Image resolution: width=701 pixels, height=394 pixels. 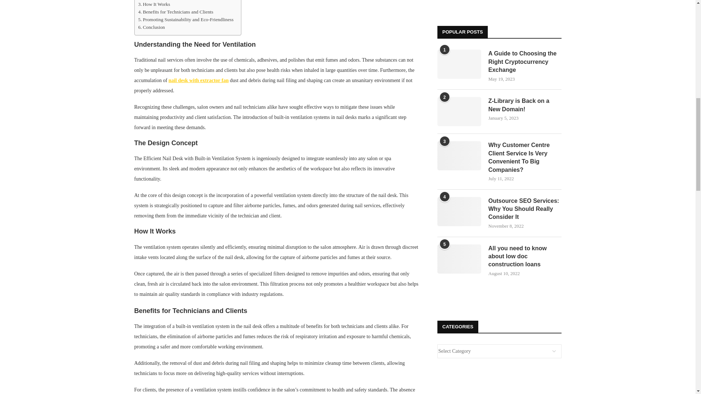 I want to click on Benefits for Technicians and Clients, so click(x=175, y=12).